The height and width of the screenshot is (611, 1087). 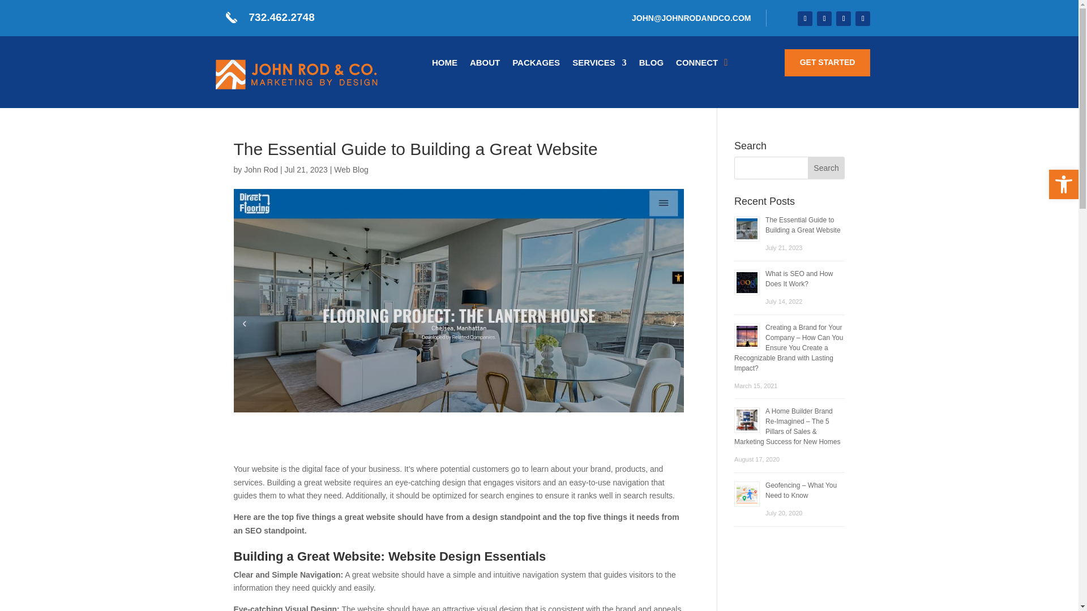 What do you see at coordinates (260, 169) in the screenshot?
I see `John Rod` at bounding box center [260, 169].